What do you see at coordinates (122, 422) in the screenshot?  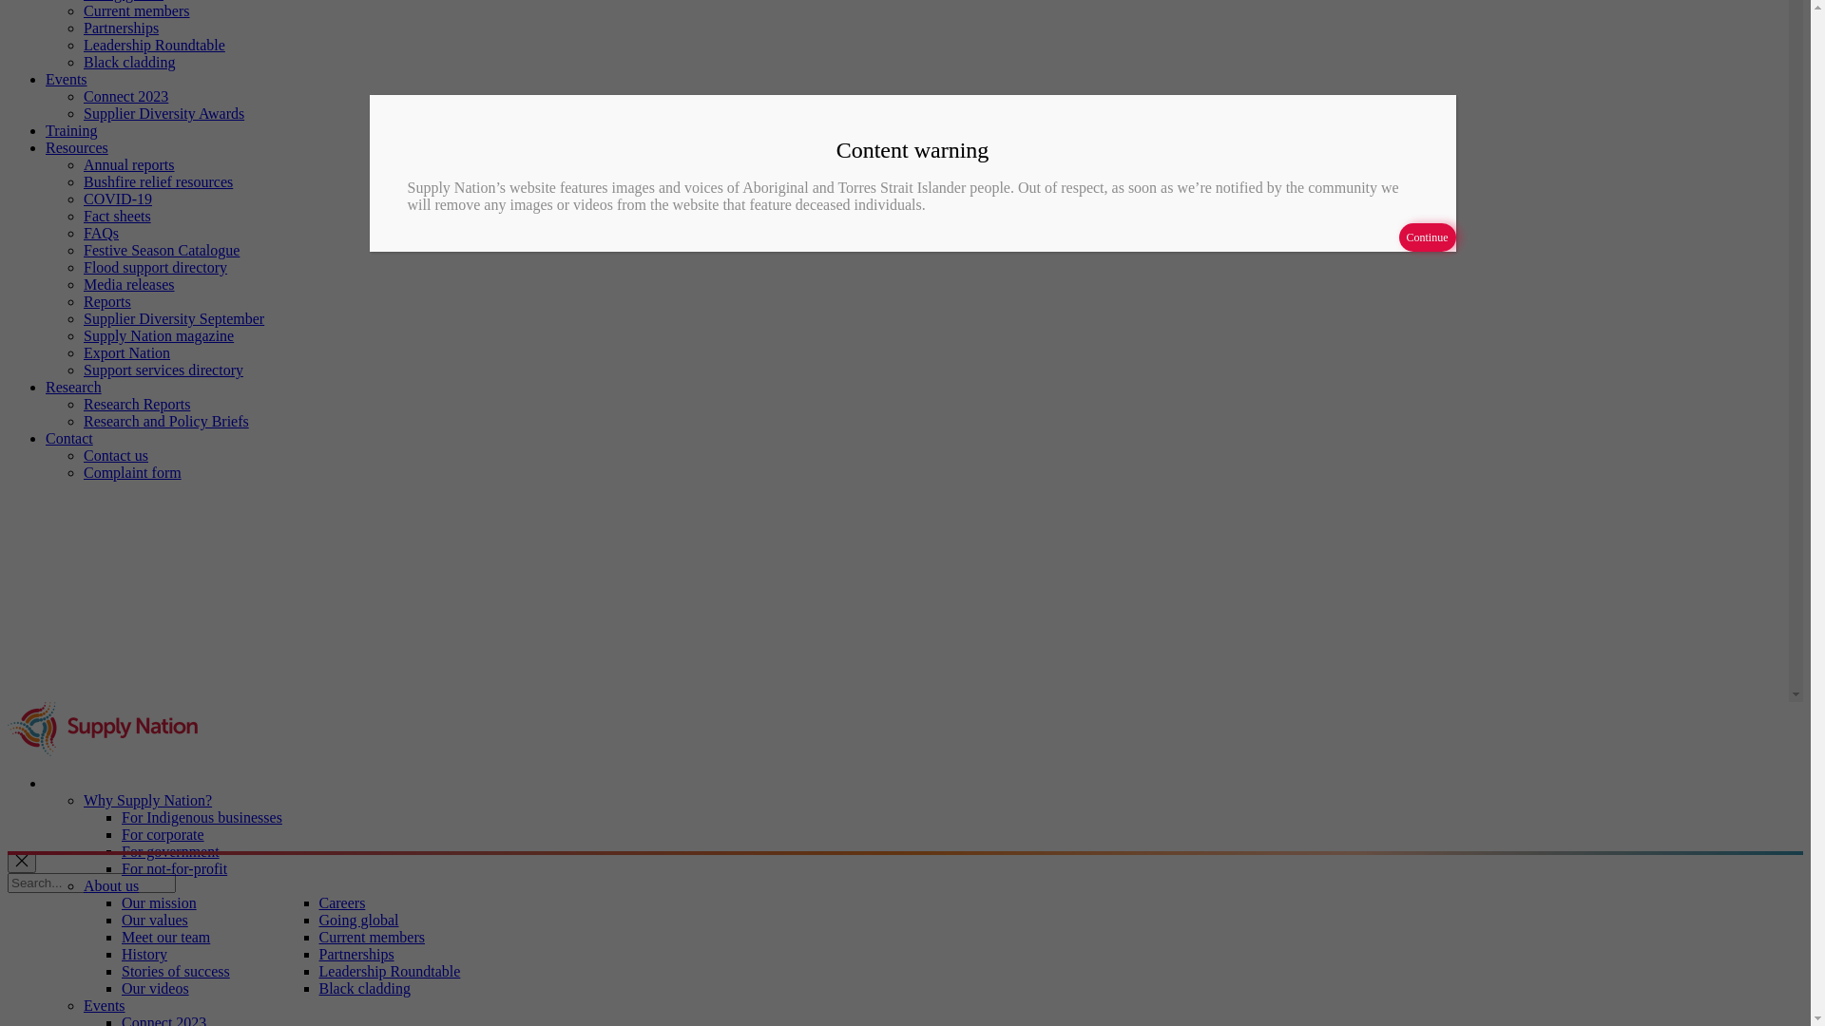 I see `Partnerships` at bounding box center [122, 422].